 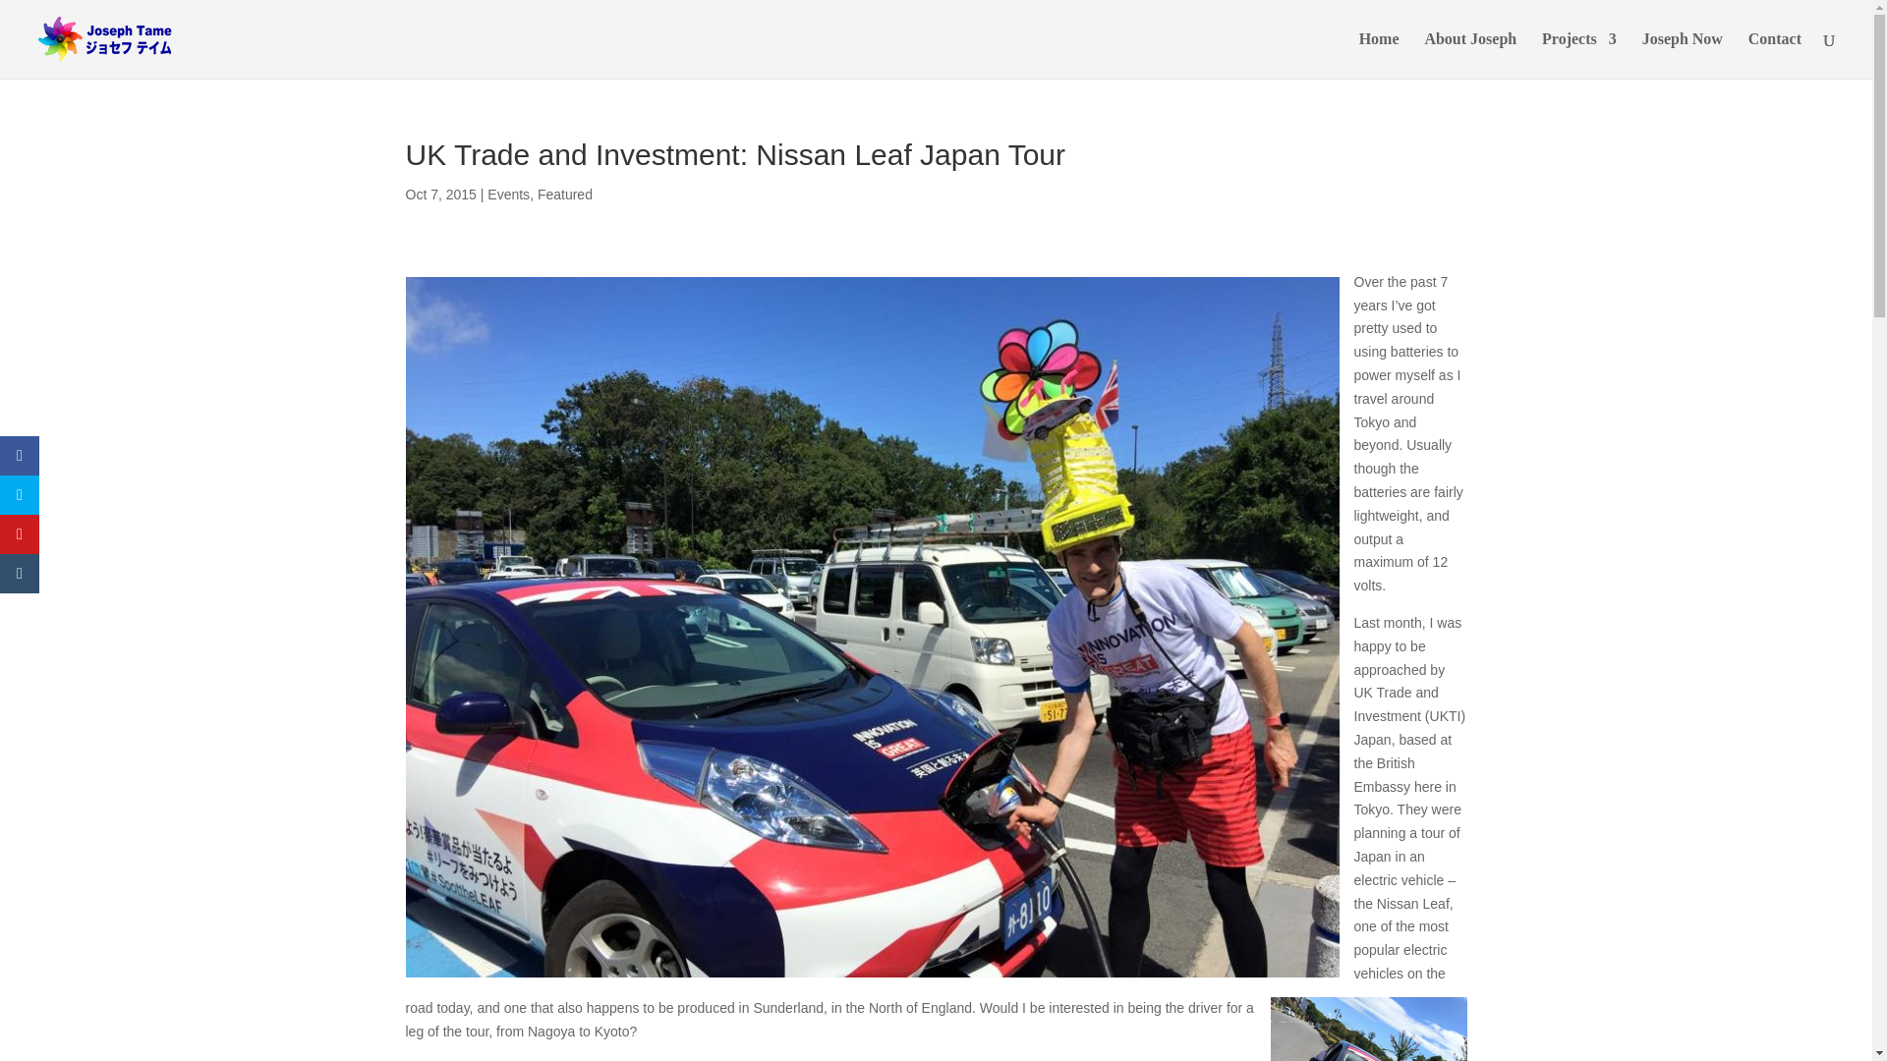 I want to click on Events, so click(x=508, y=195).